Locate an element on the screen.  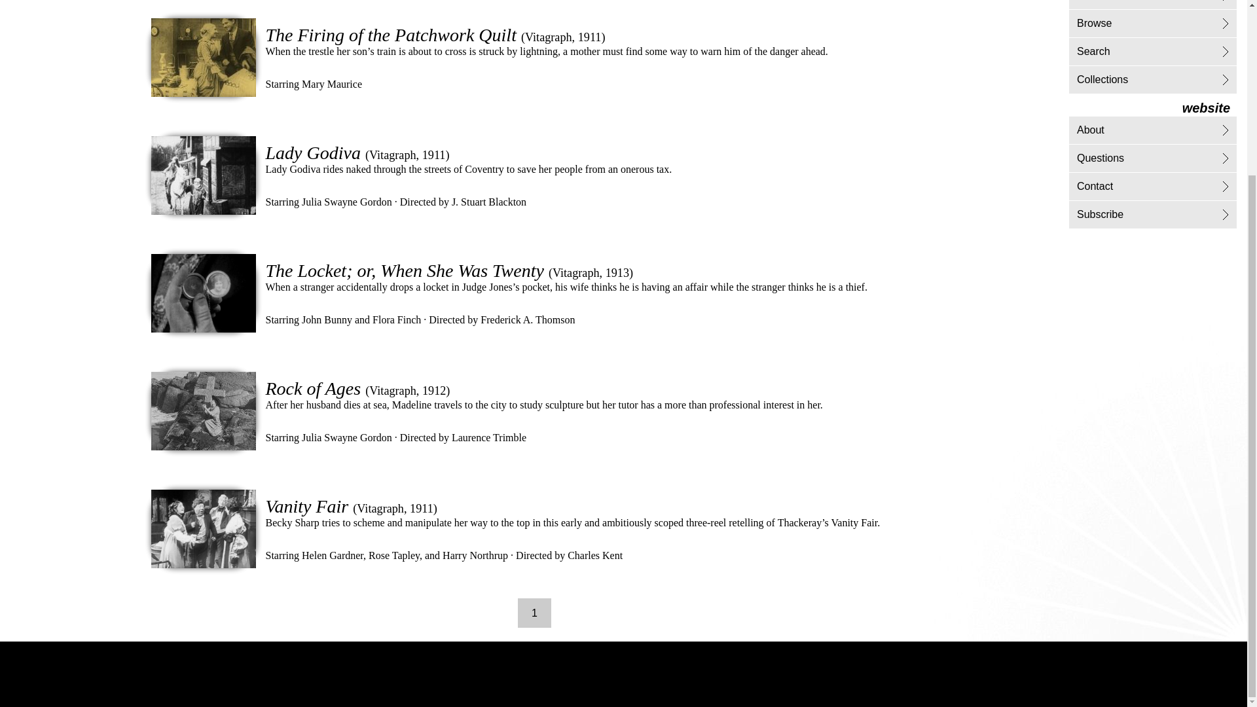
Contact is located at coordinates (1095, 186).